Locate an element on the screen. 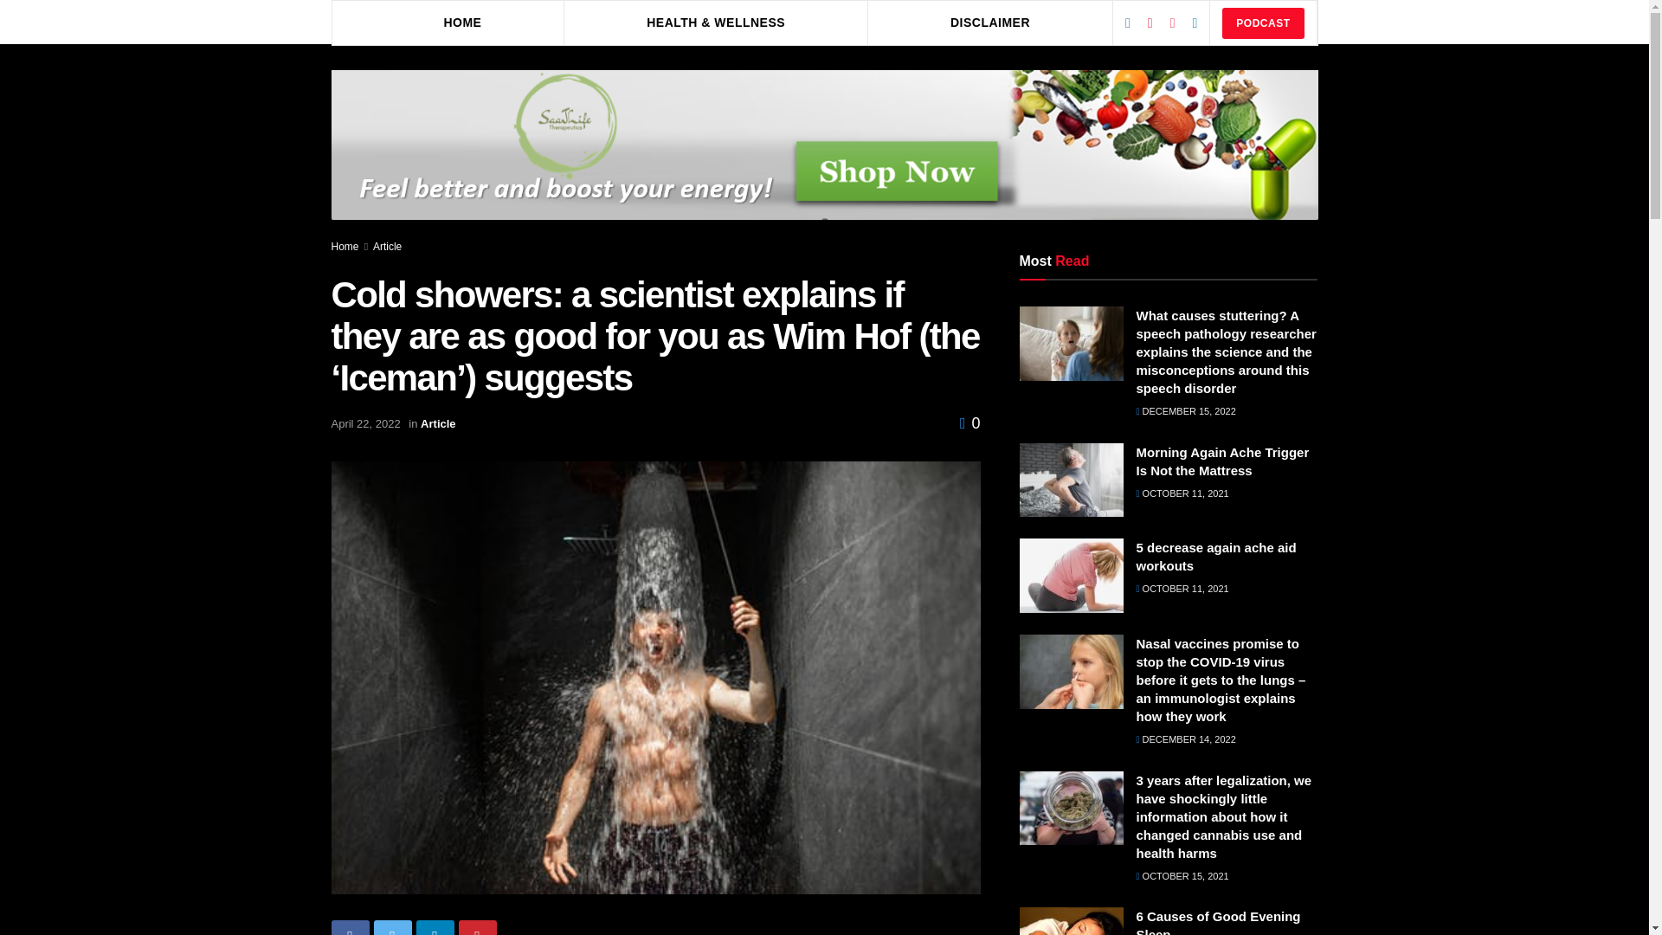 This screenshot has width=1662, height=935. HOME is located at coordinates (462, 22).